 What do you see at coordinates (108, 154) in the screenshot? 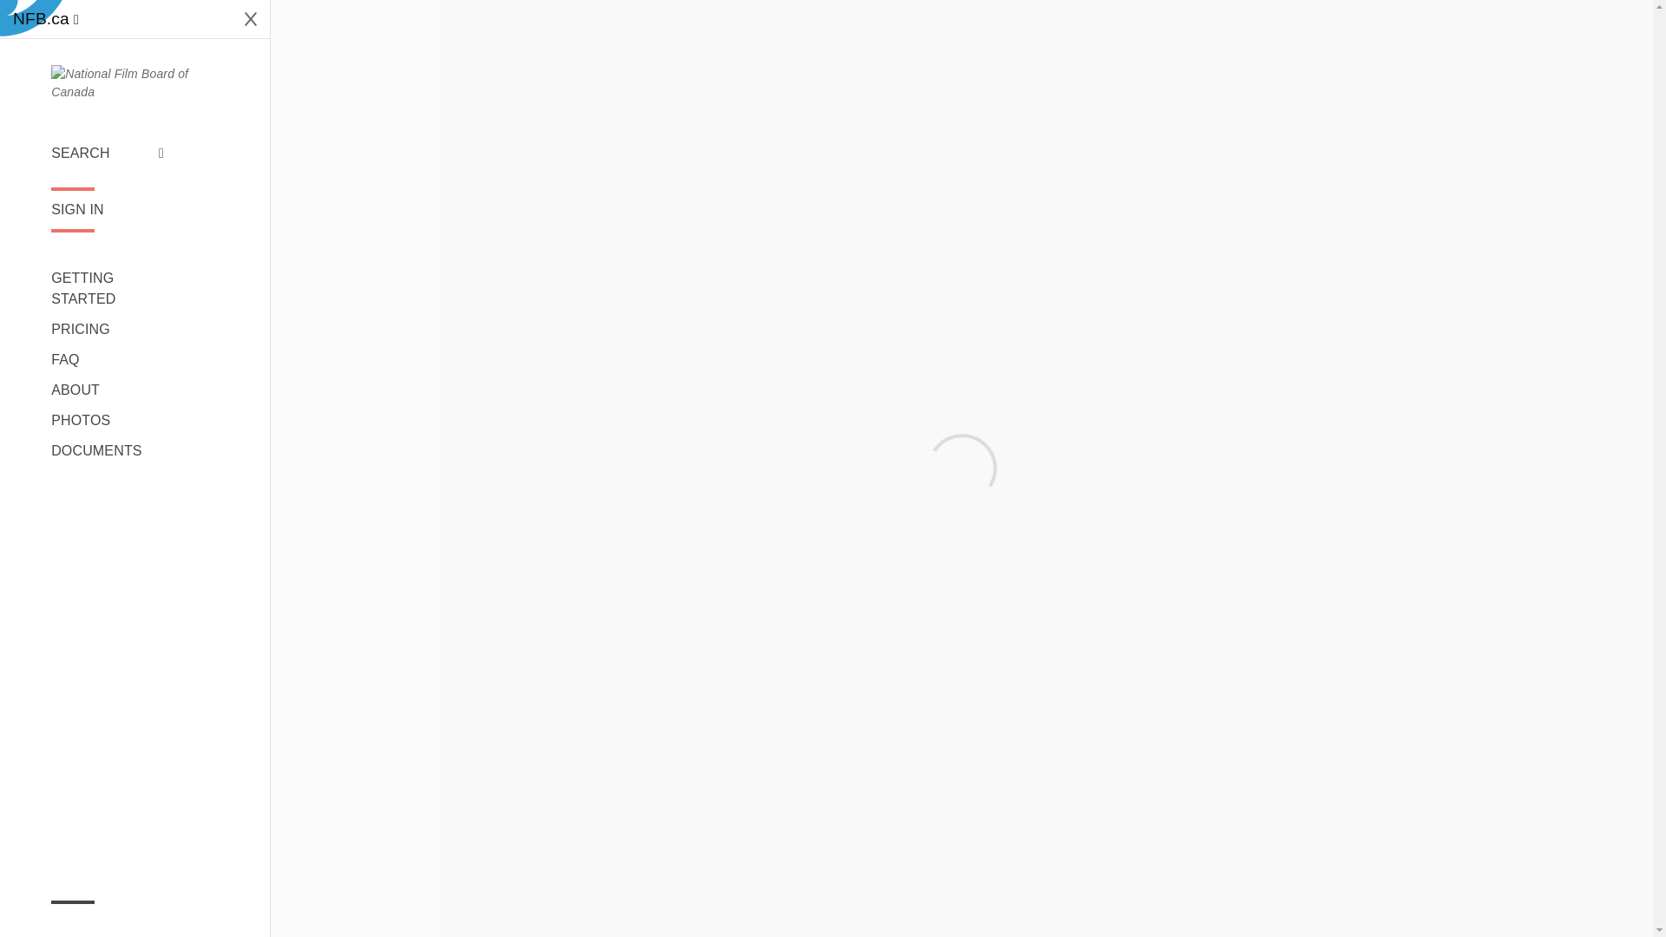
I see `SEARCH` at bounding box center [108, 154].